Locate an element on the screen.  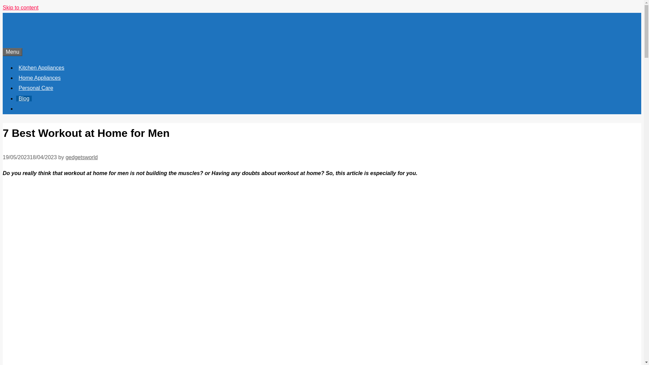
Personal Care is located at coordinates (36, 88).